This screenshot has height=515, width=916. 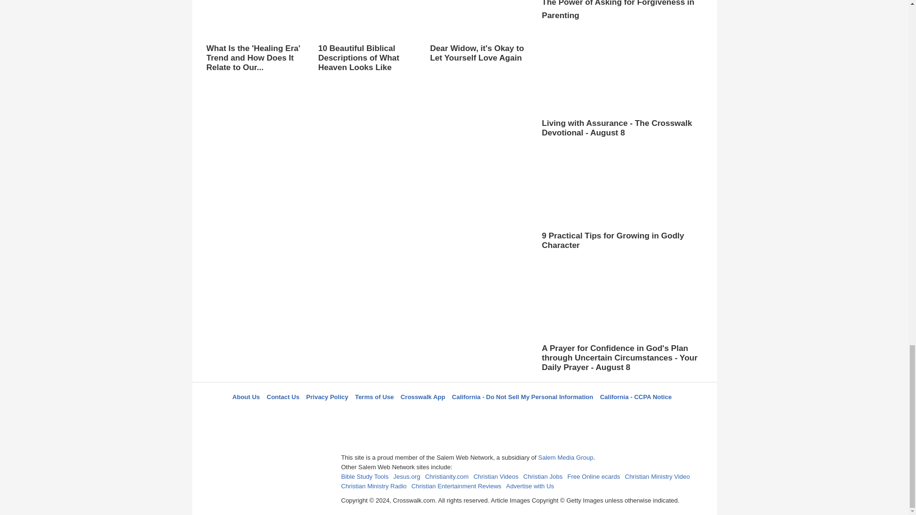 I want to click on 10 Beautiful Biblical Descriptions of What Heaven Looks Like, so click(x=366, y=36).